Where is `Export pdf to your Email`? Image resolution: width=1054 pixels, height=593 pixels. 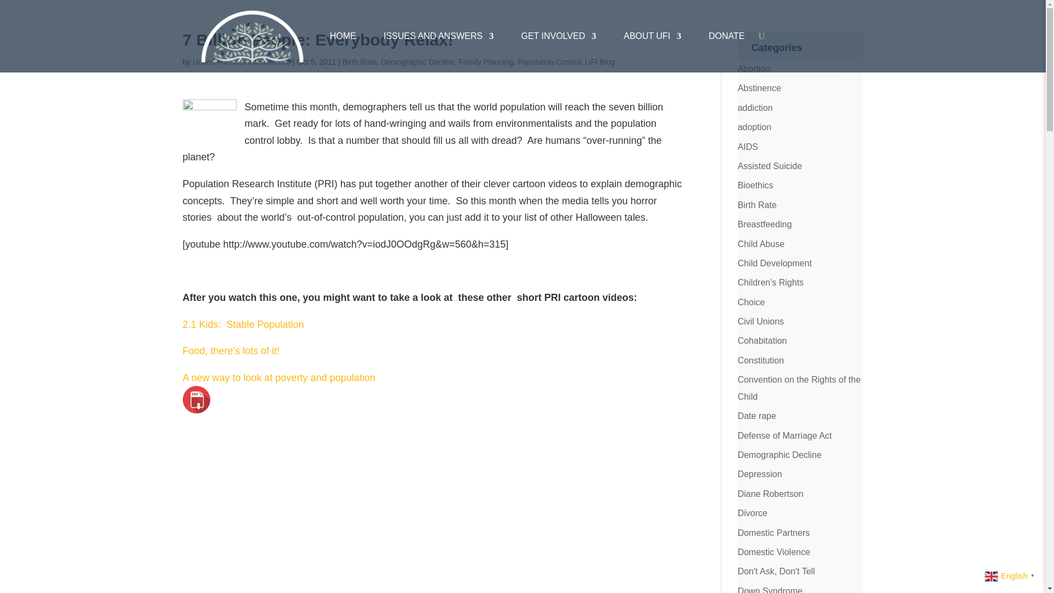 Export pdf to your Email is located at coordinates (196, 400).